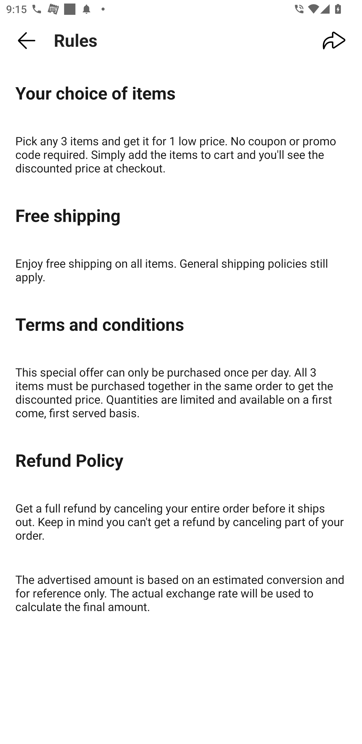 The height and width of the screenshot is (744, 362). I want to click on Your choice of items, so click(181, 94).